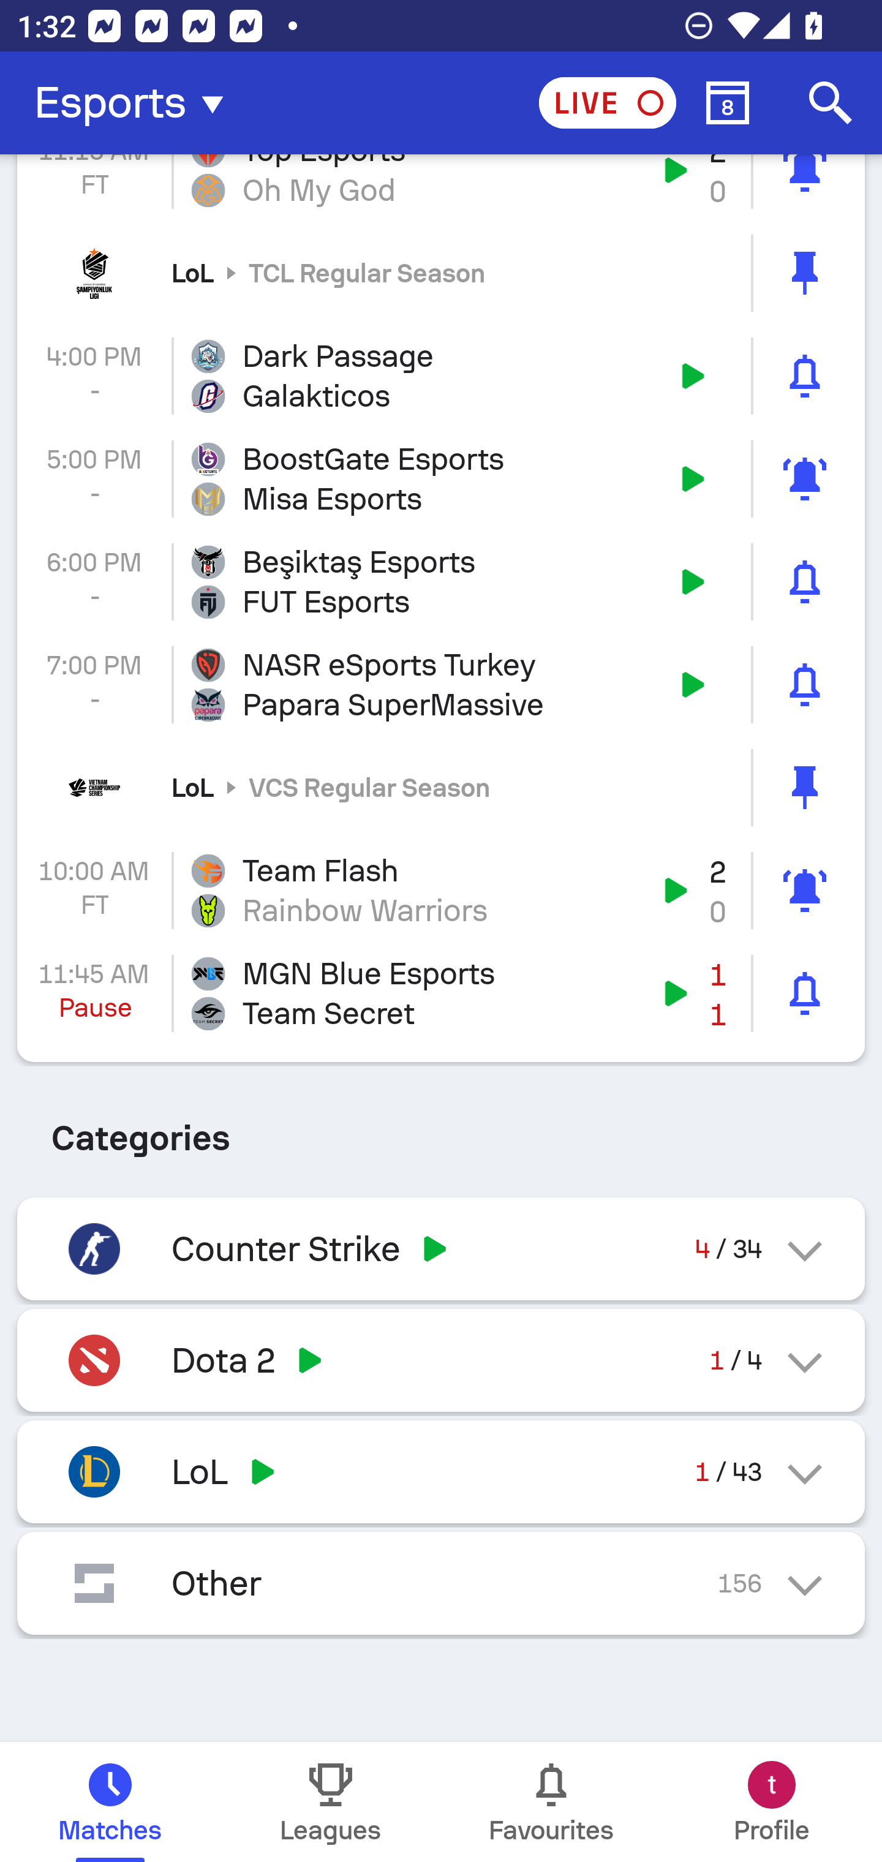  Describe the element at coordinates (441, 993) in the screenshot. I see `11:45 AM Pause MGN Blue Esports Team Secret 1 1` at that location.